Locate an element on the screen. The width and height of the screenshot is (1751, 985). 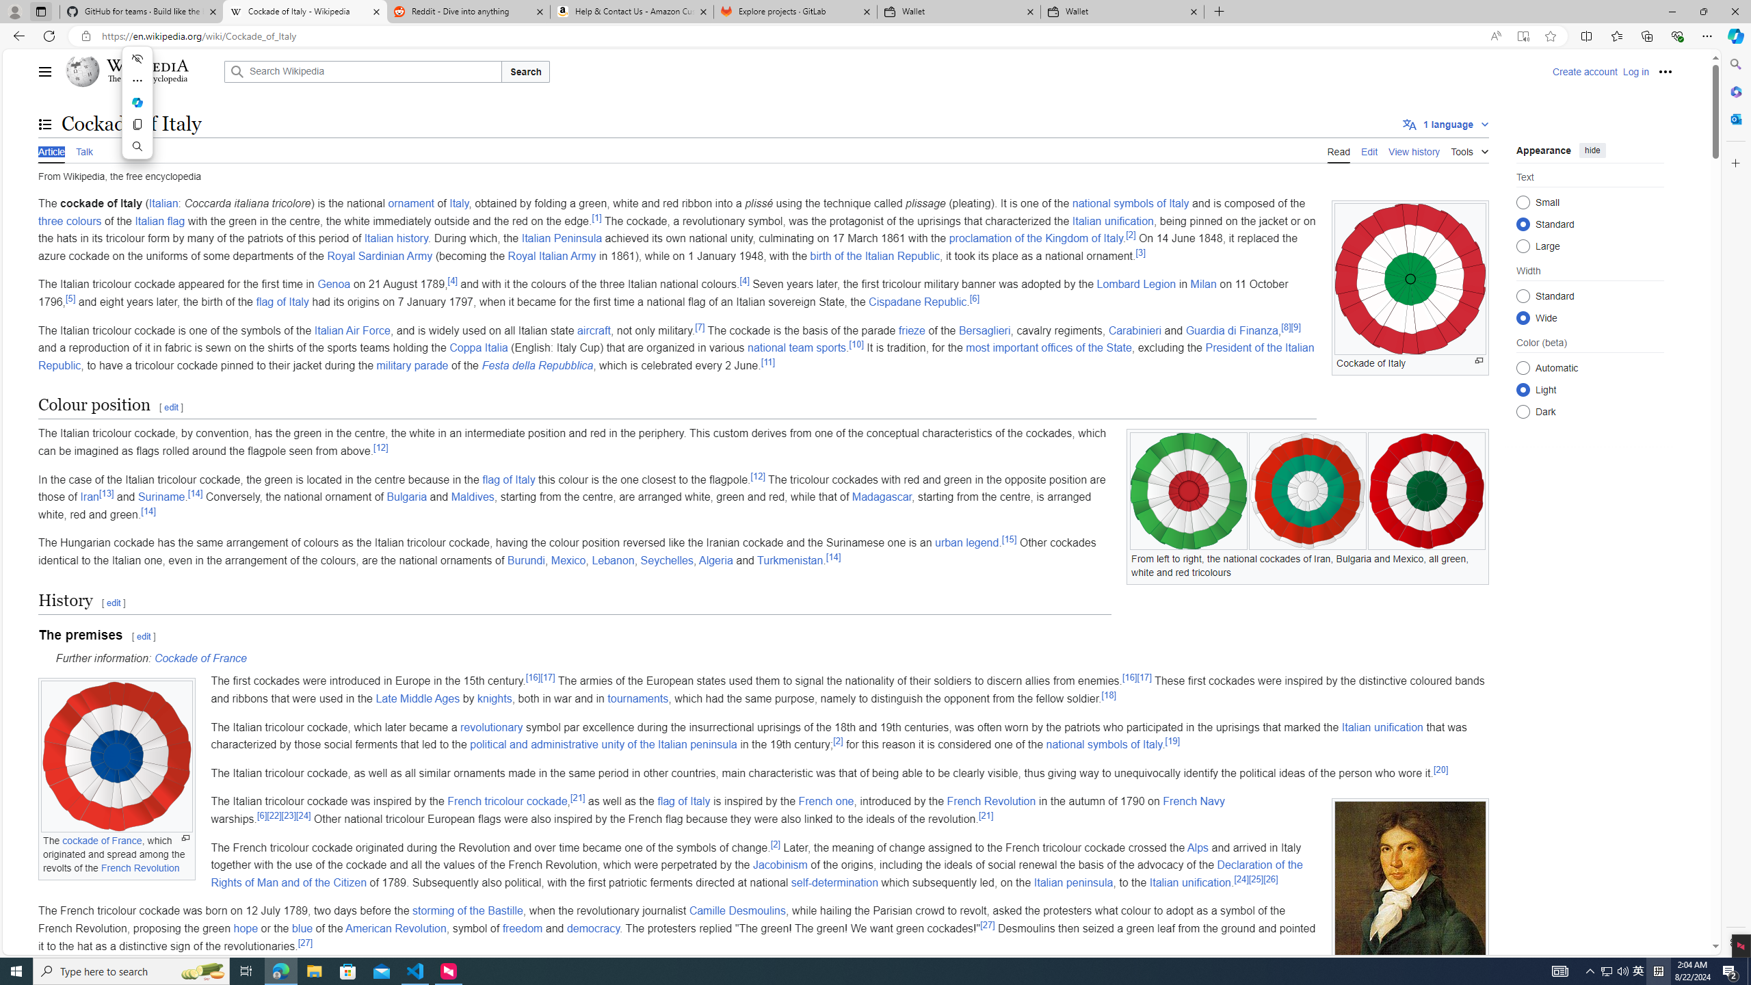
Seychelles is located at coordinates (666, 561).